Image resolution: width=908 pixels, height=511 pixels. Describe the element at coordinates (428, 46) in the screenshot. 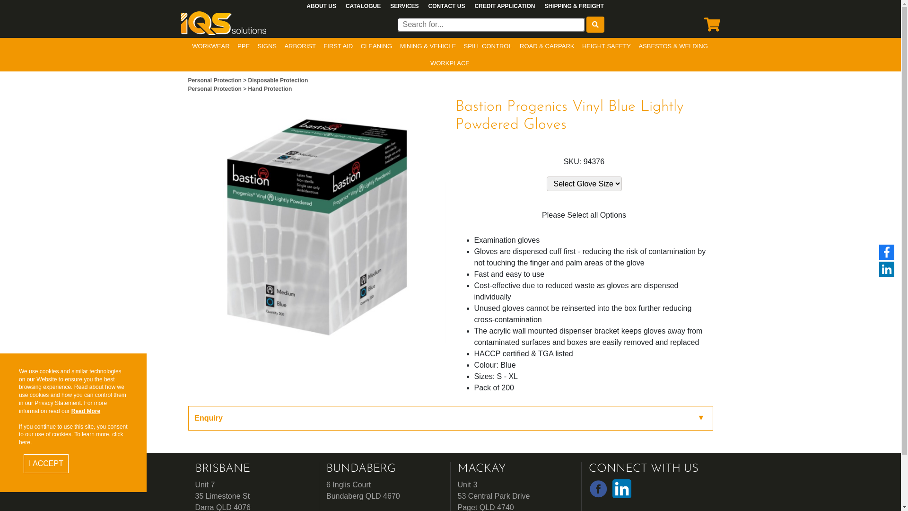

I see `MINING & VEHICLE` at that location.